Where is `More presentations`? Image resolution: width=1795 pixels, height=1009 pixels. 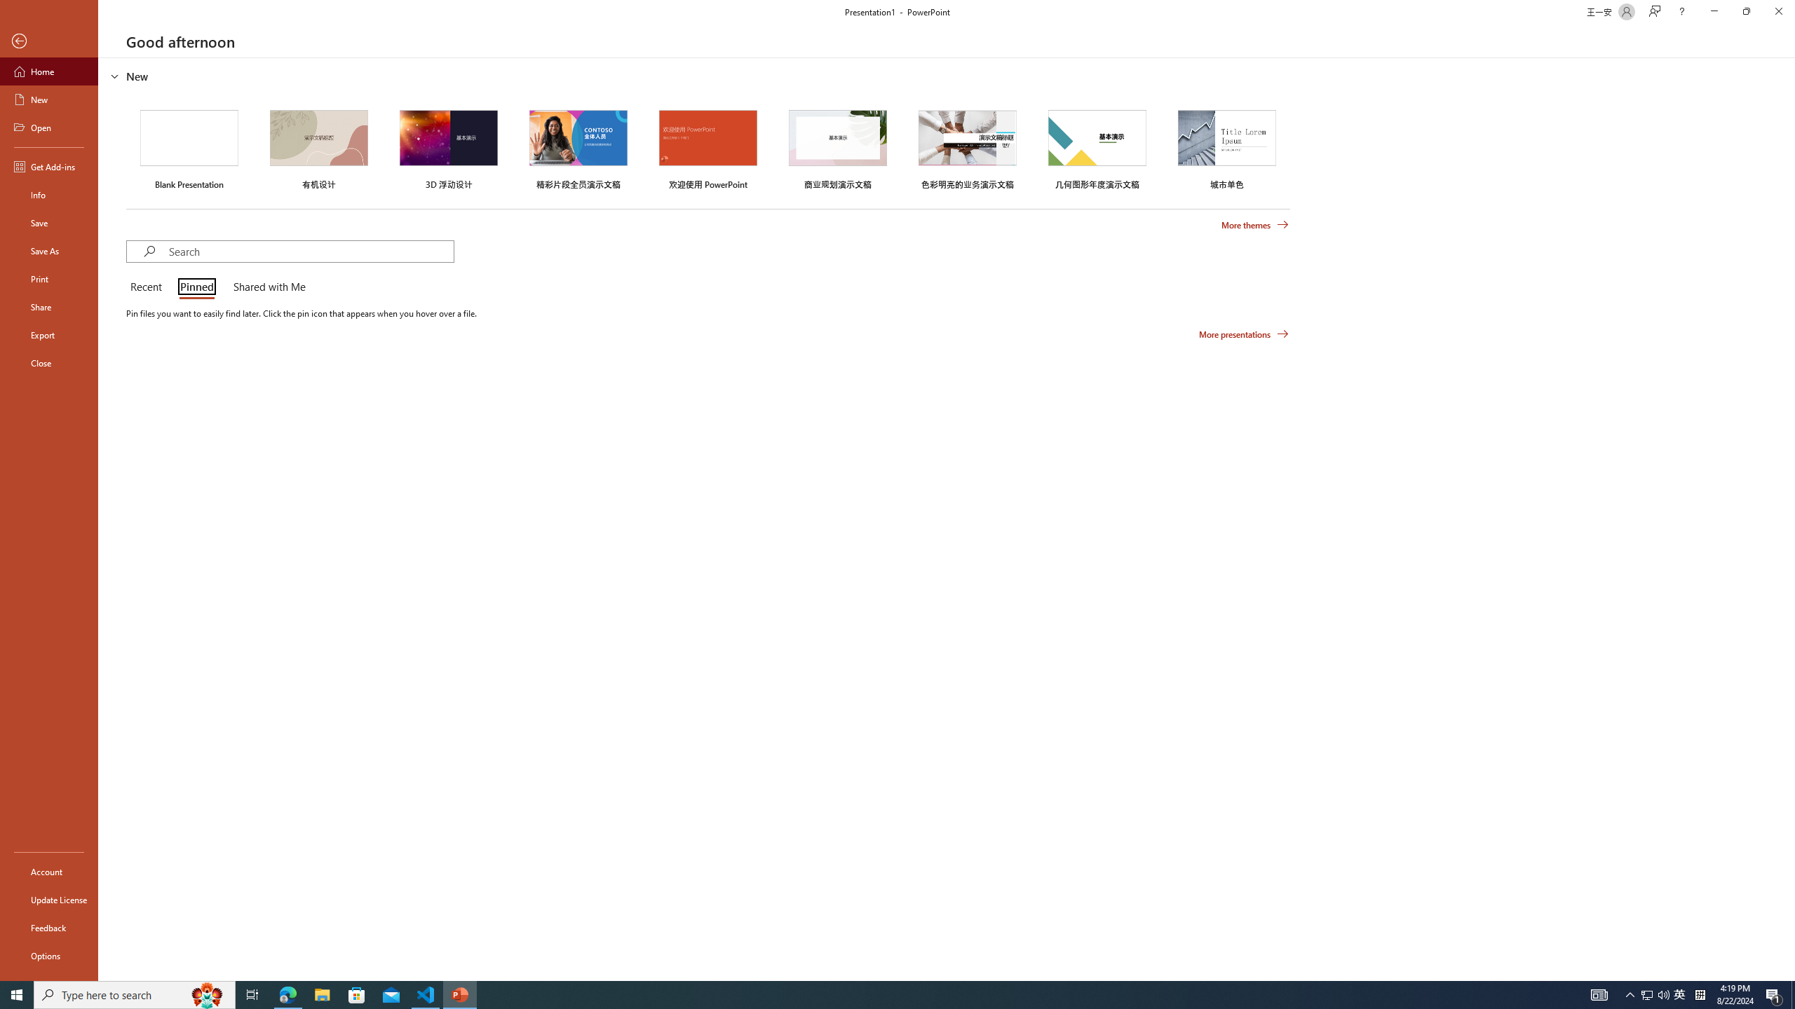
More presentations is located at coordinates (1244, 334).